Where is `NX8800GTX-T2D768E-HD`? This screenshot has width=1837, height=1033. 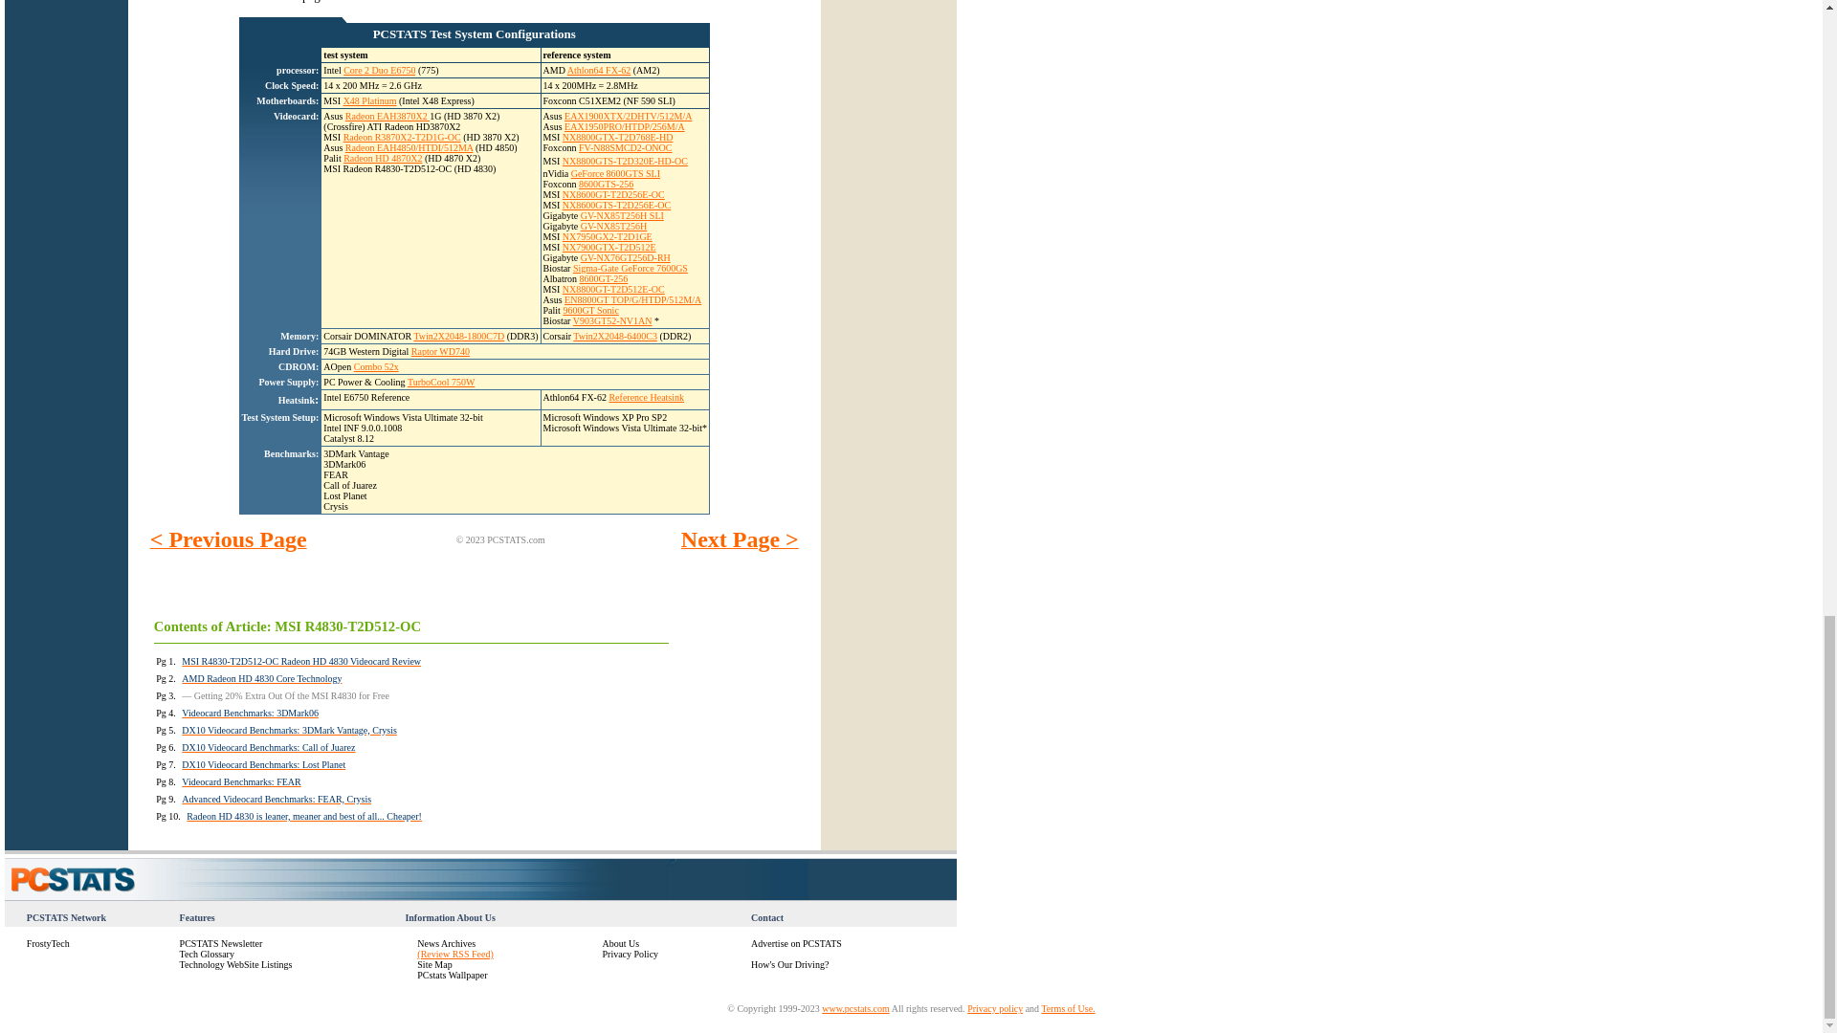 NX8800GTX-T2D768E-HD is located at coordinates (618, 138).